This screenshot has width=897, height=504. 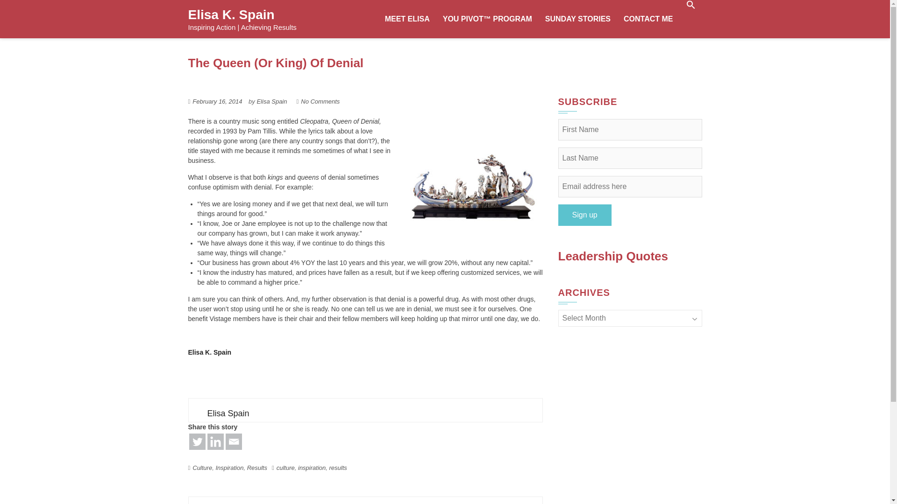 What do you see at coordinates (197, 441) in the screenshot?
I see `Twitter` at bounding box center [197, 441].